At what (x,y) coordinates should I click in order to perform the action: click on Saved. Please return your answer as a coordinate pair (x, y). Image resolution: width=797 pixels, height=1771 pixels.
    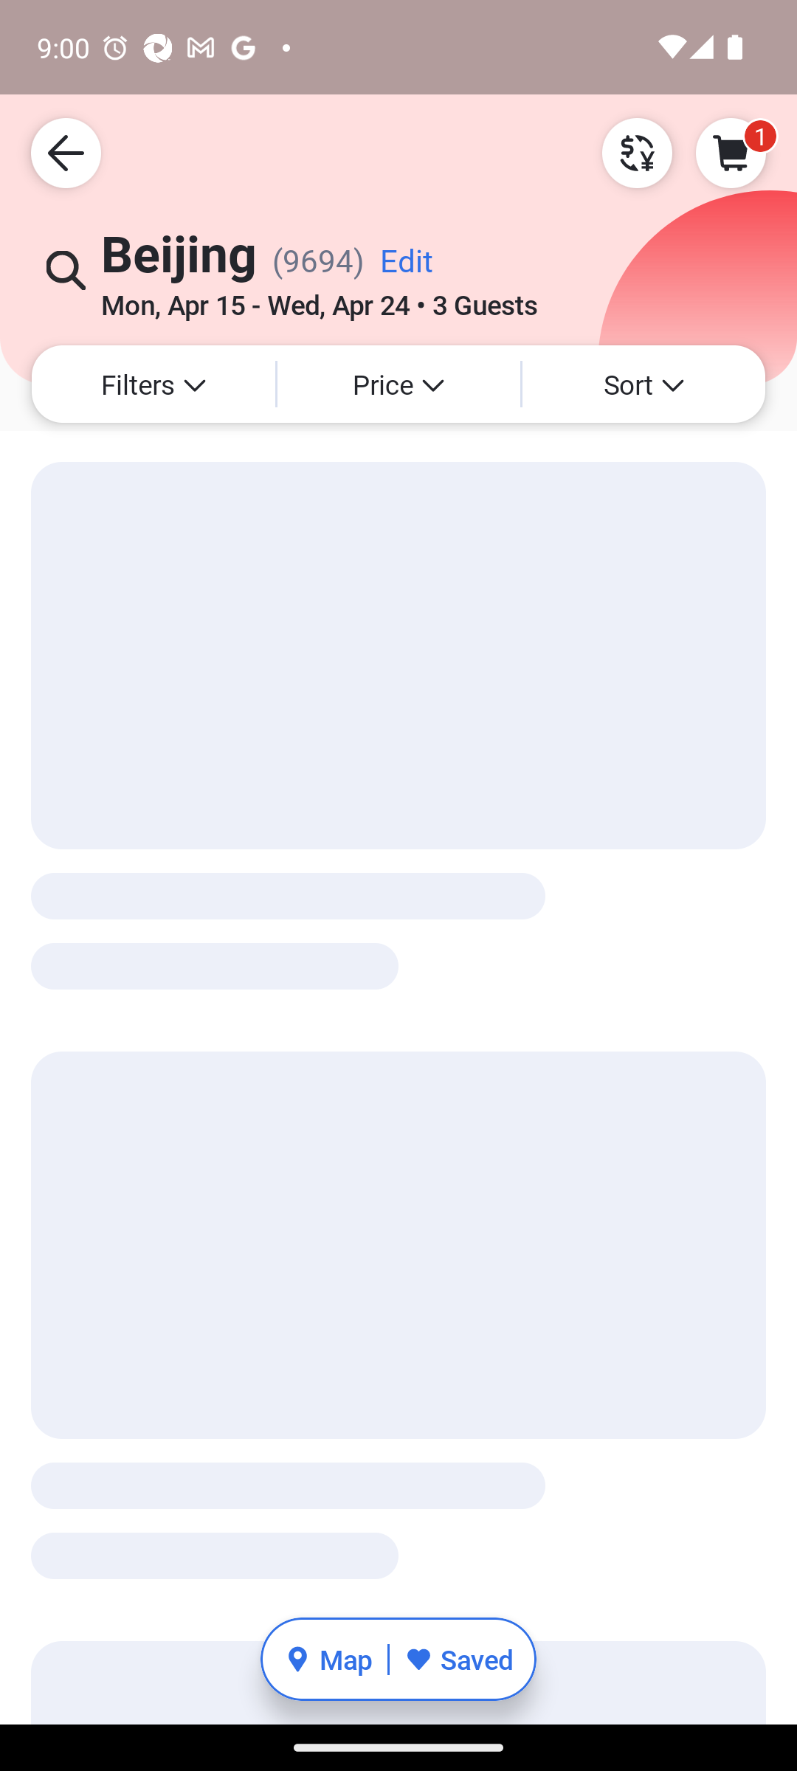
    Looking at the image, I should click on (459, 1659).